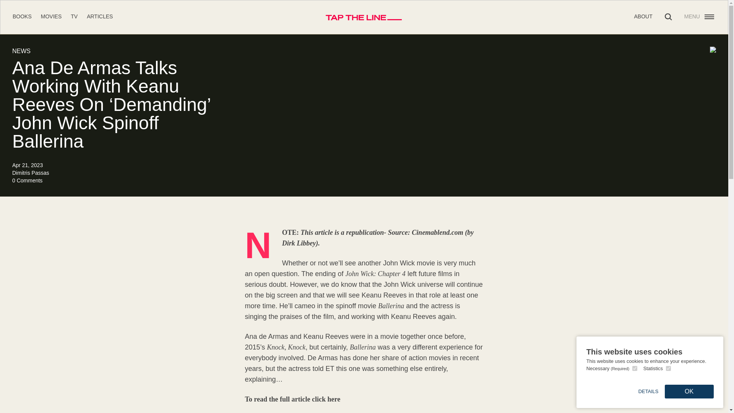  What do you see at coordinates (334, 399) in the screenshot?
I see `here` at bounding box center [334, 399].